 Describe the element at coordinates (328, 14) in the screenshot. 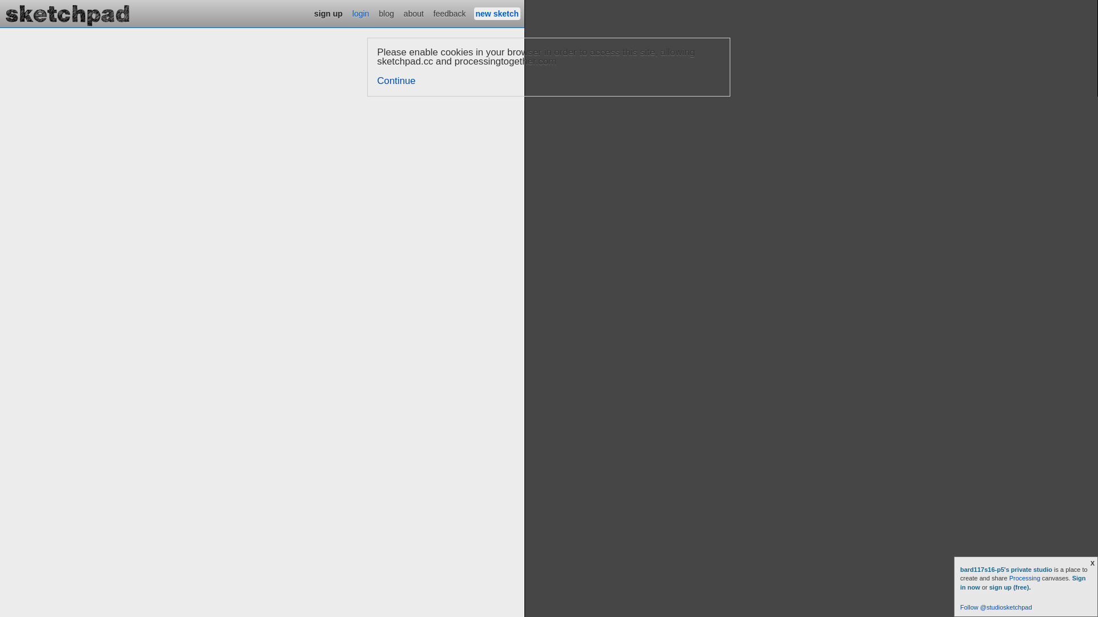

I see `sign up` at that location.